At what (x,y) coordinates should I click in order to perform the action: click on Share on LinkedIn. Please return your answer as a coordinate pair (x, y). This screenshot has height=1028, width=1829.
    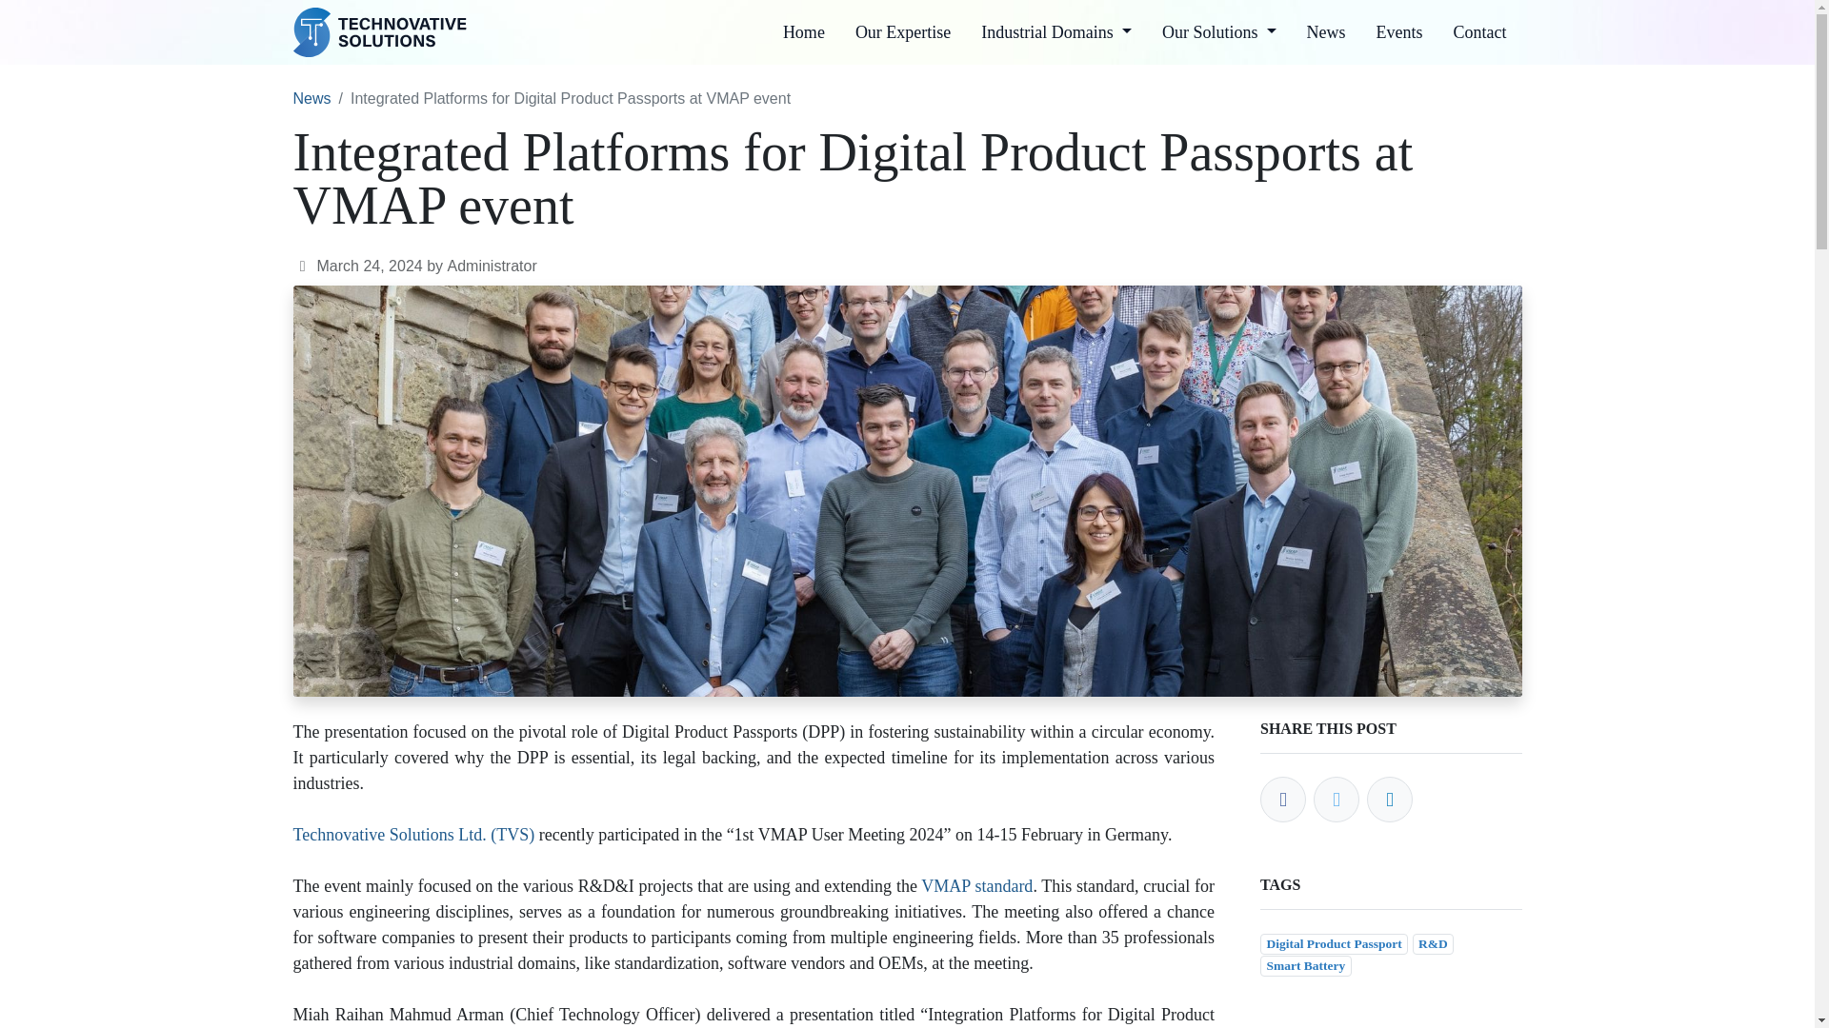
    Looking at the image, I should click on (1389, 800).